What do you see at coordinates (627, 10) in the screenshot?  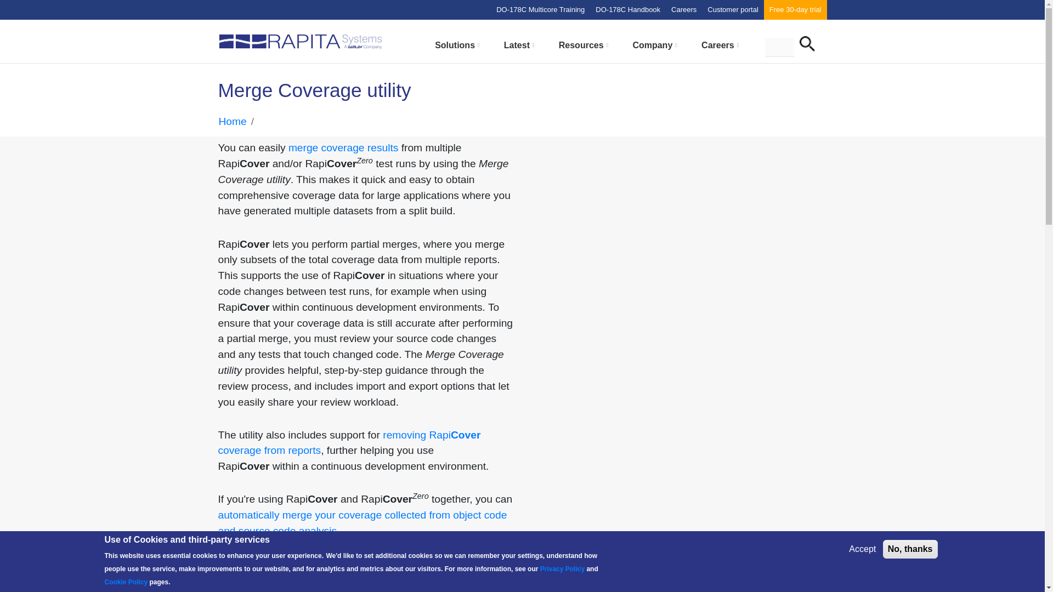 I see `DO-178C Handbook` at bounding box center [627, 10].